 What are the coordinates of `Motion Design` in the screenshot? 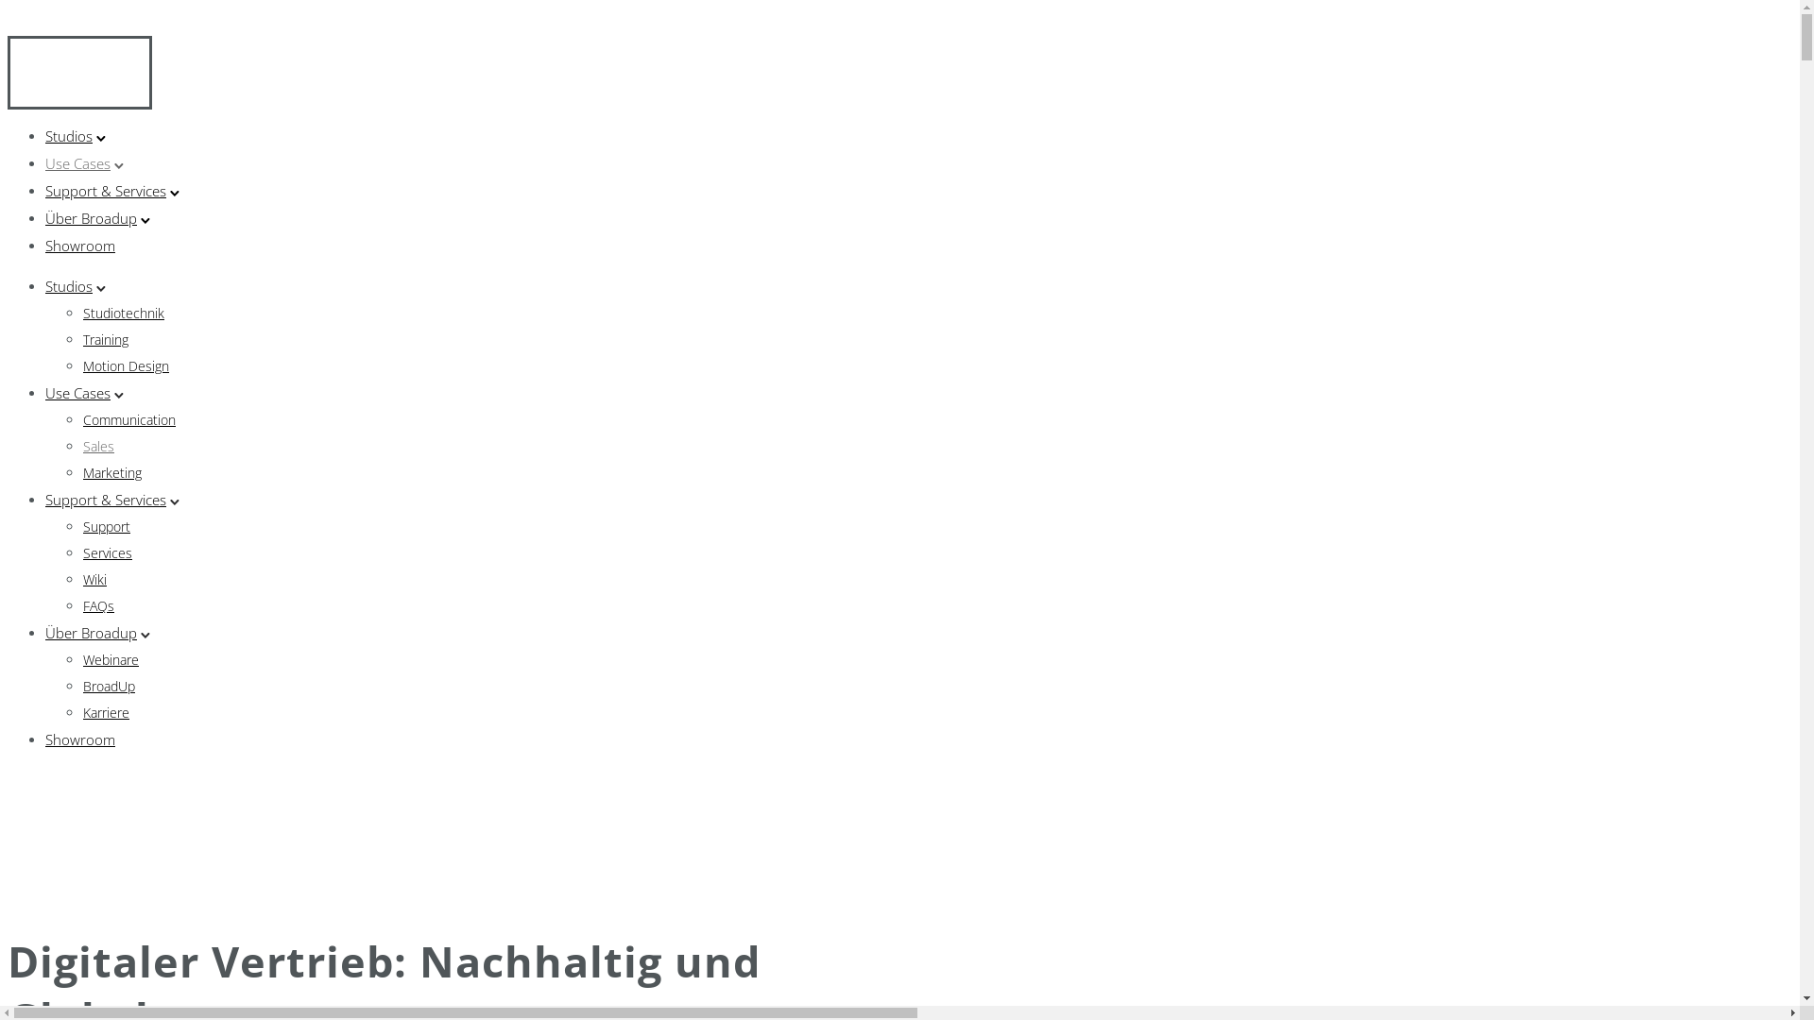 It's located at (127, 366).